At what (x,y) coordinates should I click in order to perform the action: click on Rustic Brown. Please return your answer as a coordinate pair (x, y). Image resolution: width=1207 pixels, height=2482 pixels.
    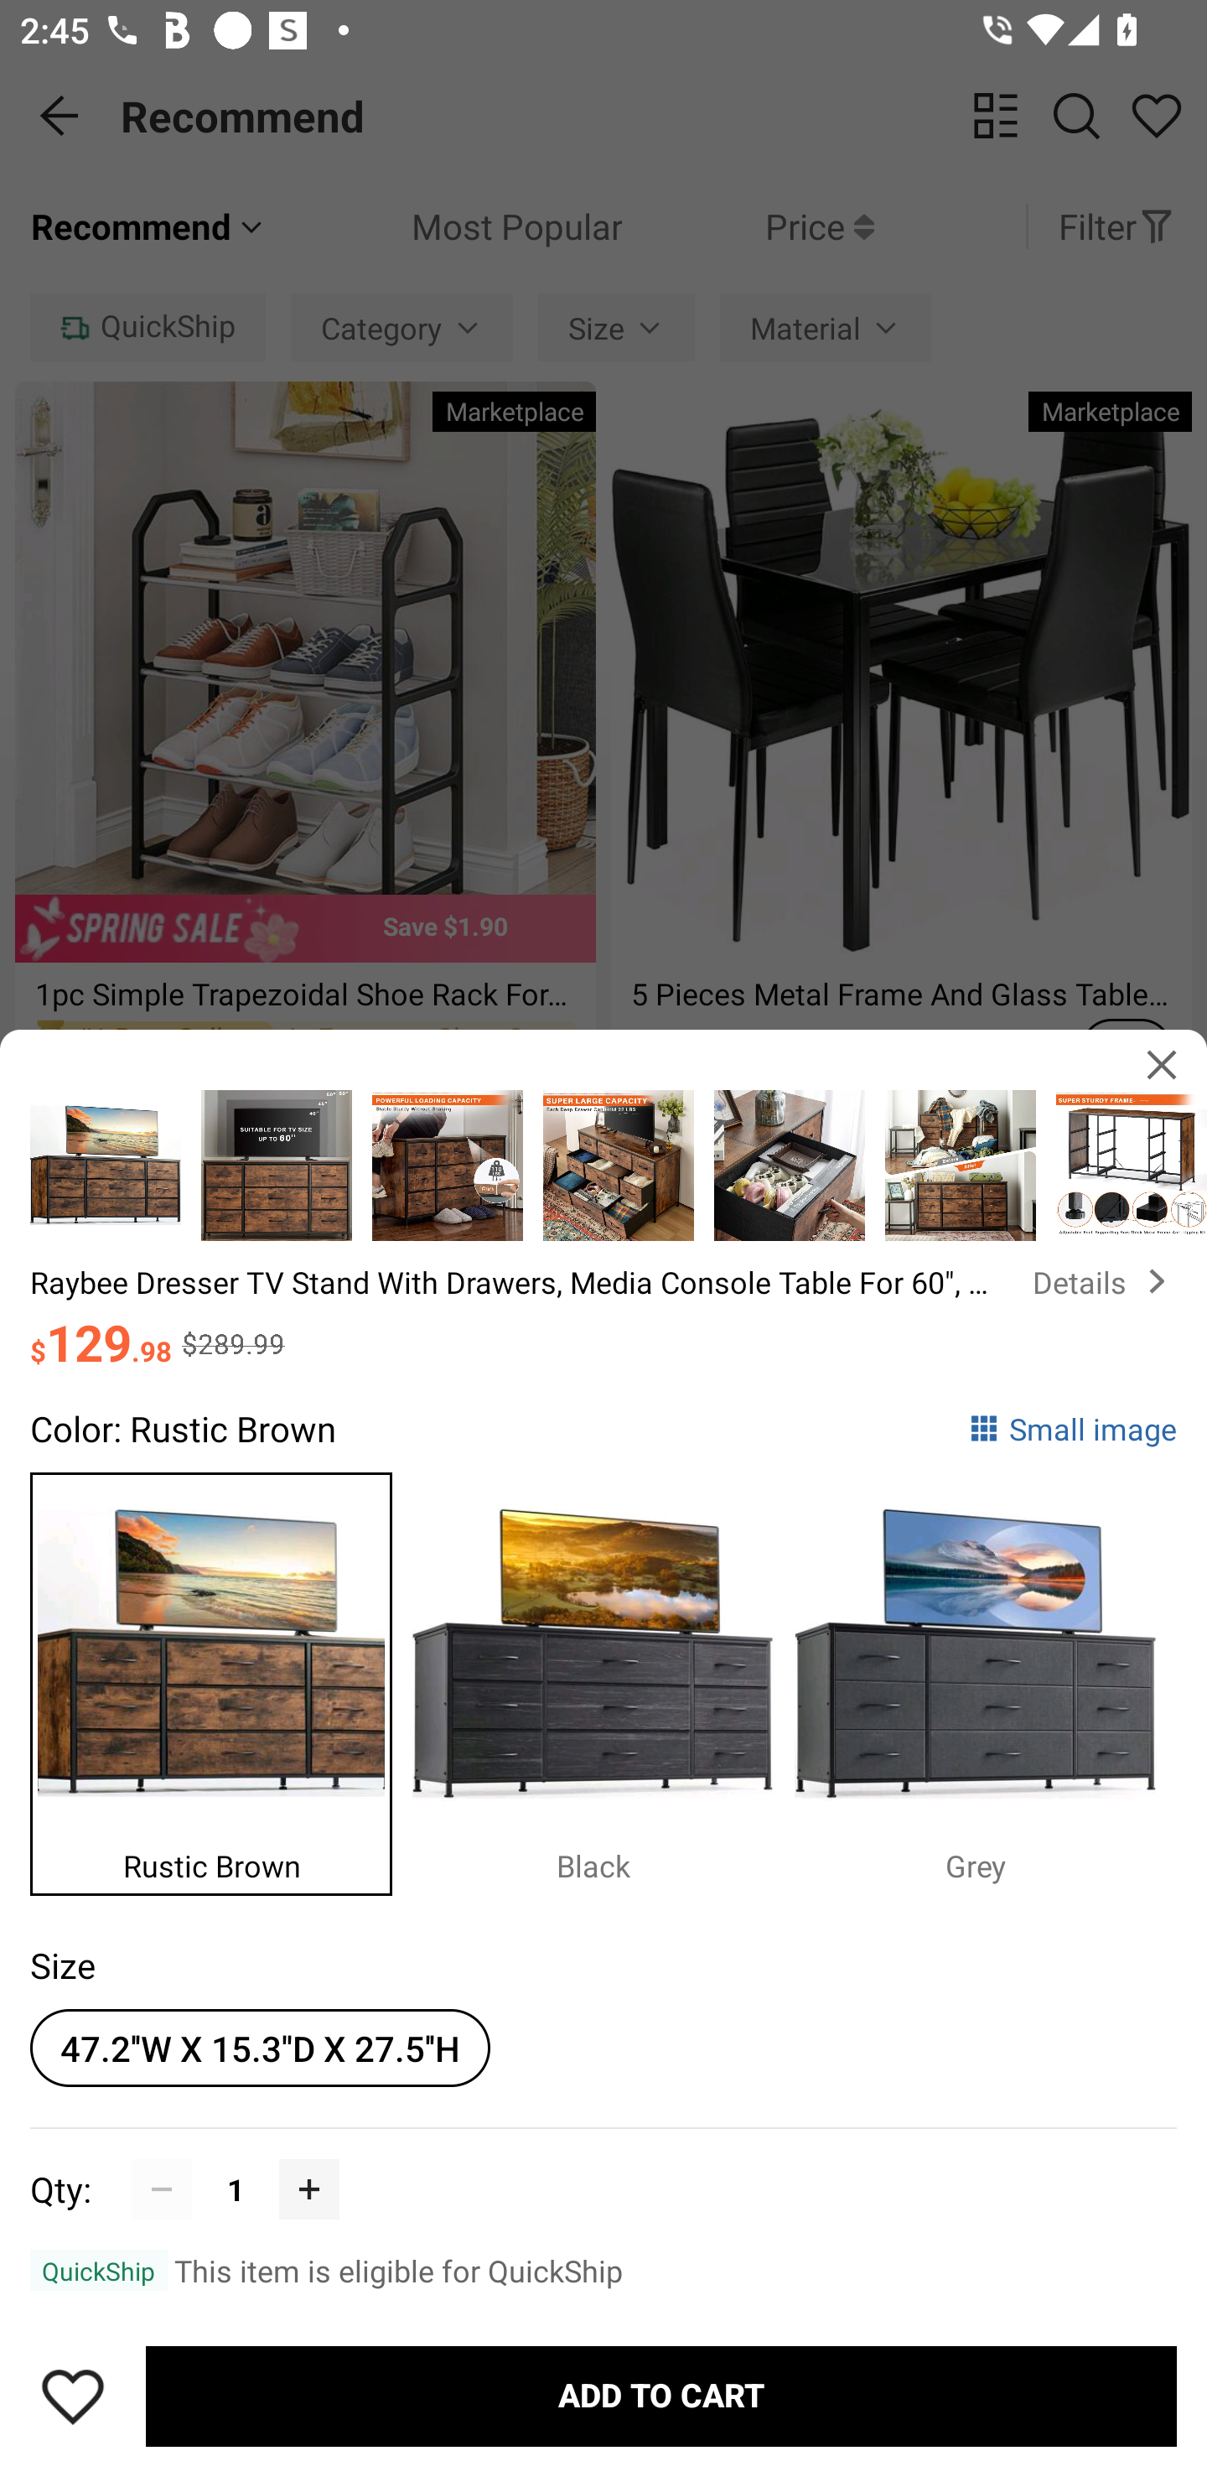
    Looking at the image, I should click on (221, 1677).